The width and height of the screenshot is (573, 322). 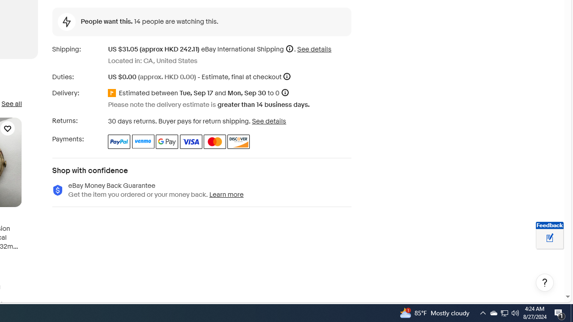 What do you see at coordinates (215, 141) in the screenshot?
I see `Master Card` at bounding box center [215, 141].